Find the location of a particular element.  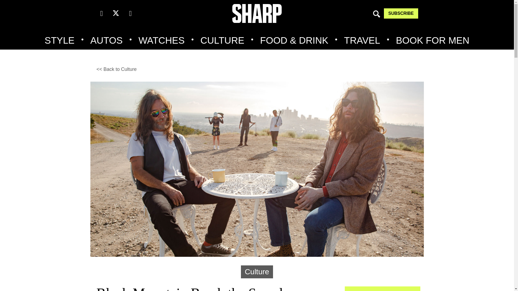

WATCHES is located at coordinates (161, 40).